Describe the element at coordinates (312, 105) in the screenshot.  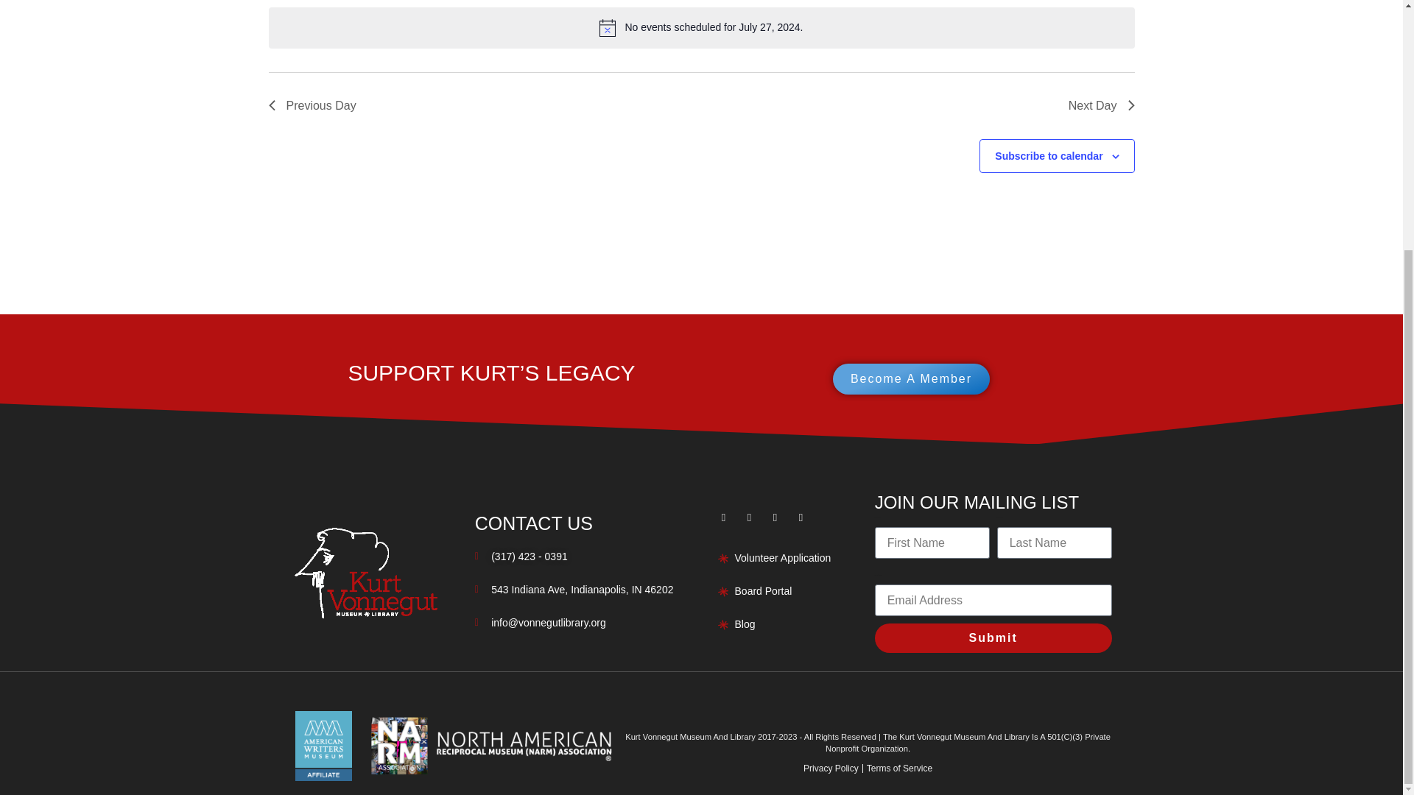
I see `Previous Day` at that location.